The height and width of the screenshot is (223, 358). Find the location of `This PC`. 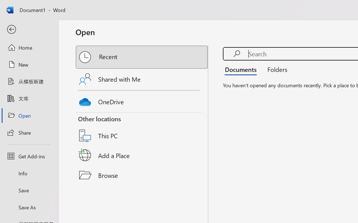

This PC is located at coordinates (142, 129).